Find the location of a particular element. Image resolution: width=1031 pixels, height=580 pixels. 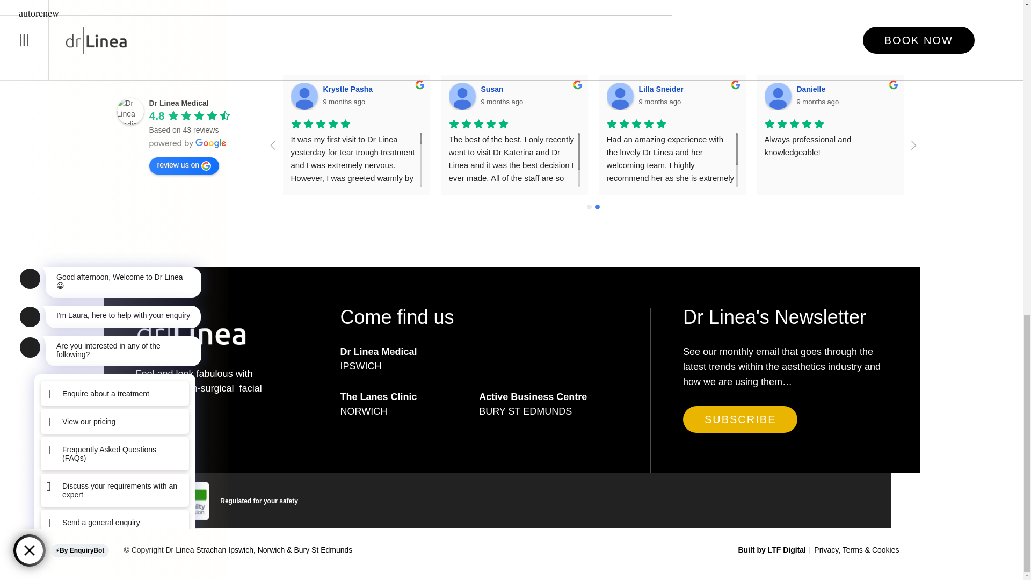

Danielle is located at coordinates (778, 96).